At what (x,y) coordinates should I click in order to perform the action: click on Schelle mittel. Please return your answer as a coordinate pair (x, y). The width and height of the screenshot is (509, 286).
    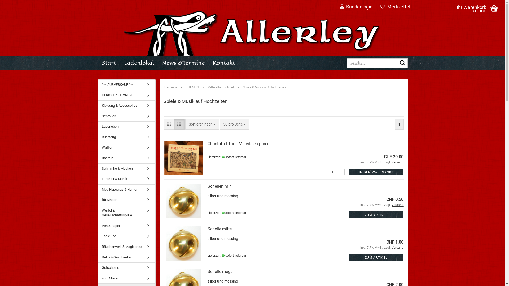
    Looking at the image, I should click on (220, 229).